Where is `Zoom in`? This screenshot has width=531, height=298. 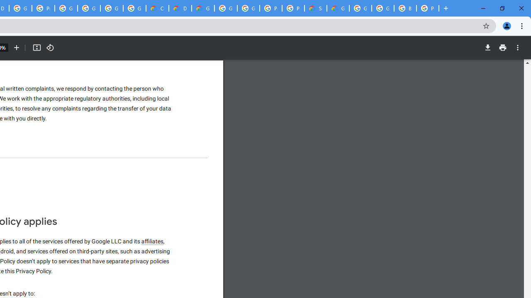
Zoom in is located at coordinates (17, 48).